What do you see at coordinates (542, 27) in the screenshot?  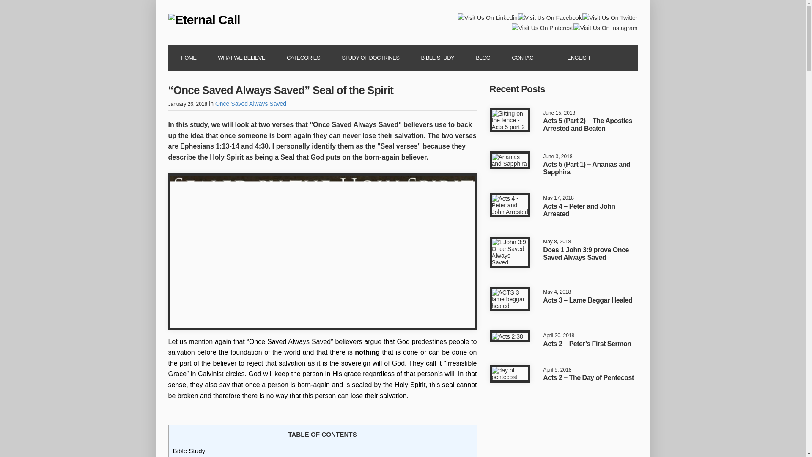 I see `Visit Us On Pinterest` at bounding box center [542, 27].